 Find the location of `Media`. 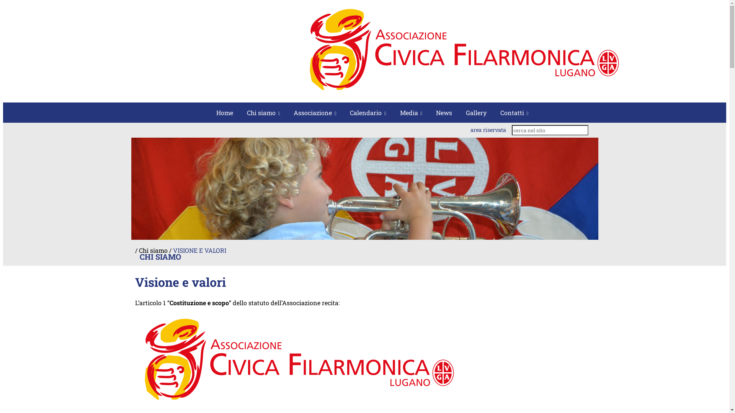

Media is located at coordinates (411, 112).